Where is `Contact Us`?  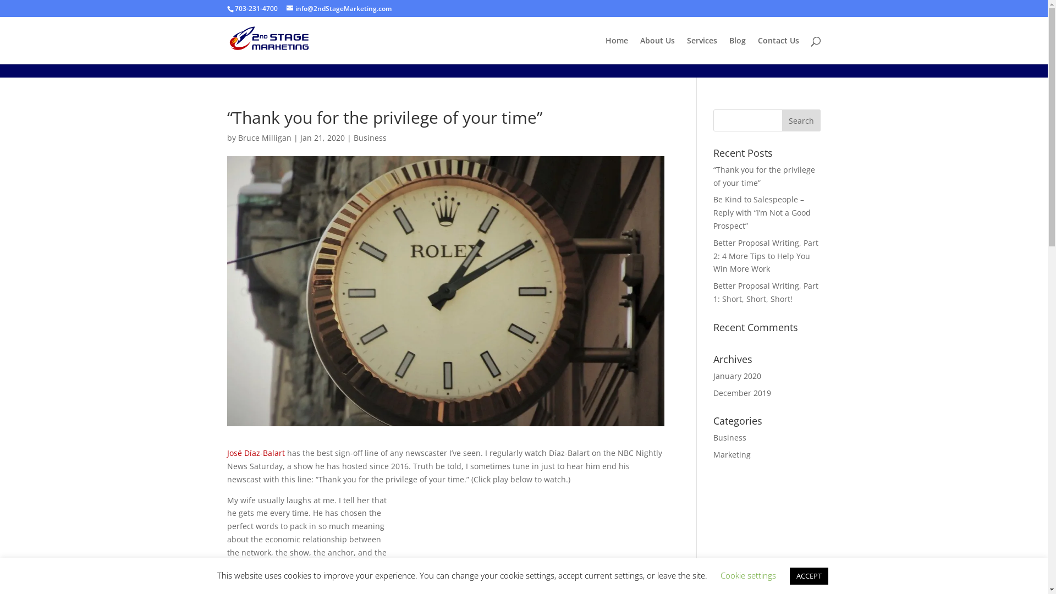
Contact Us is located at coordinates (779, 51).